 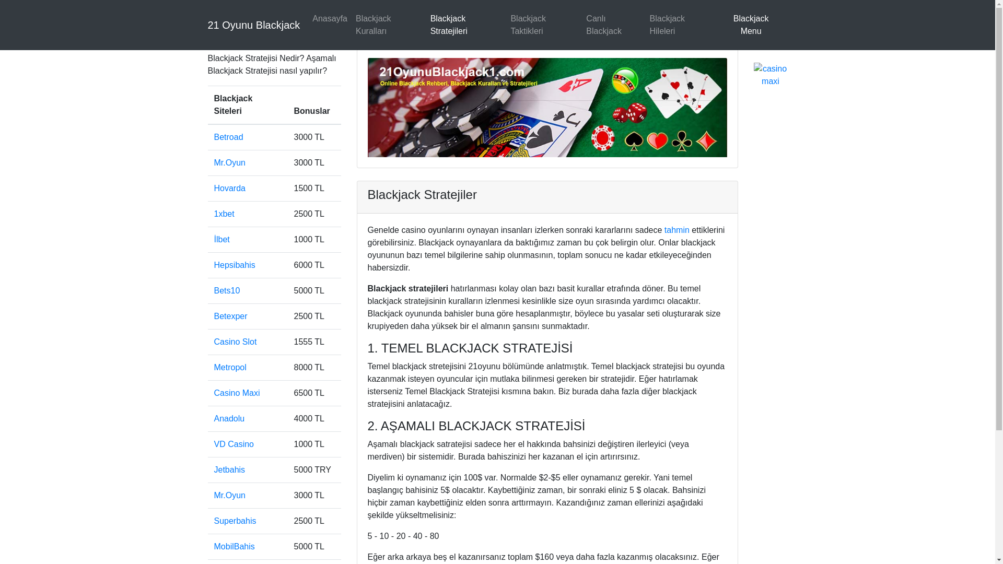 What do you see at coordinates (235, 265) in the screenshot?
I see `Hepsibahis` at bounding box center [235, 265].